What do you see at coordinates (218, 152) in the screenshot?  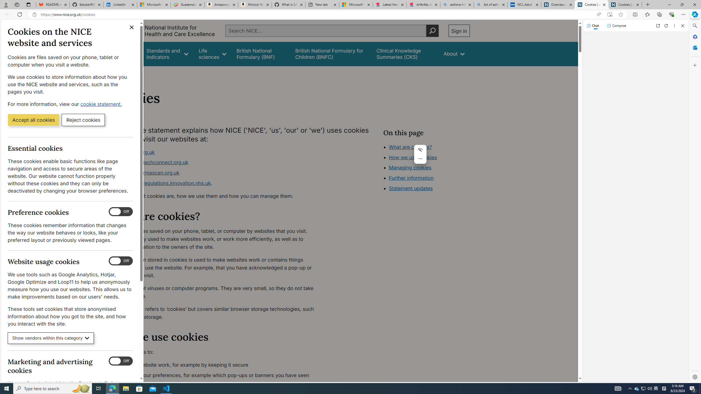 I see `www.nice.org.uk` at bounding box center [218, 152].